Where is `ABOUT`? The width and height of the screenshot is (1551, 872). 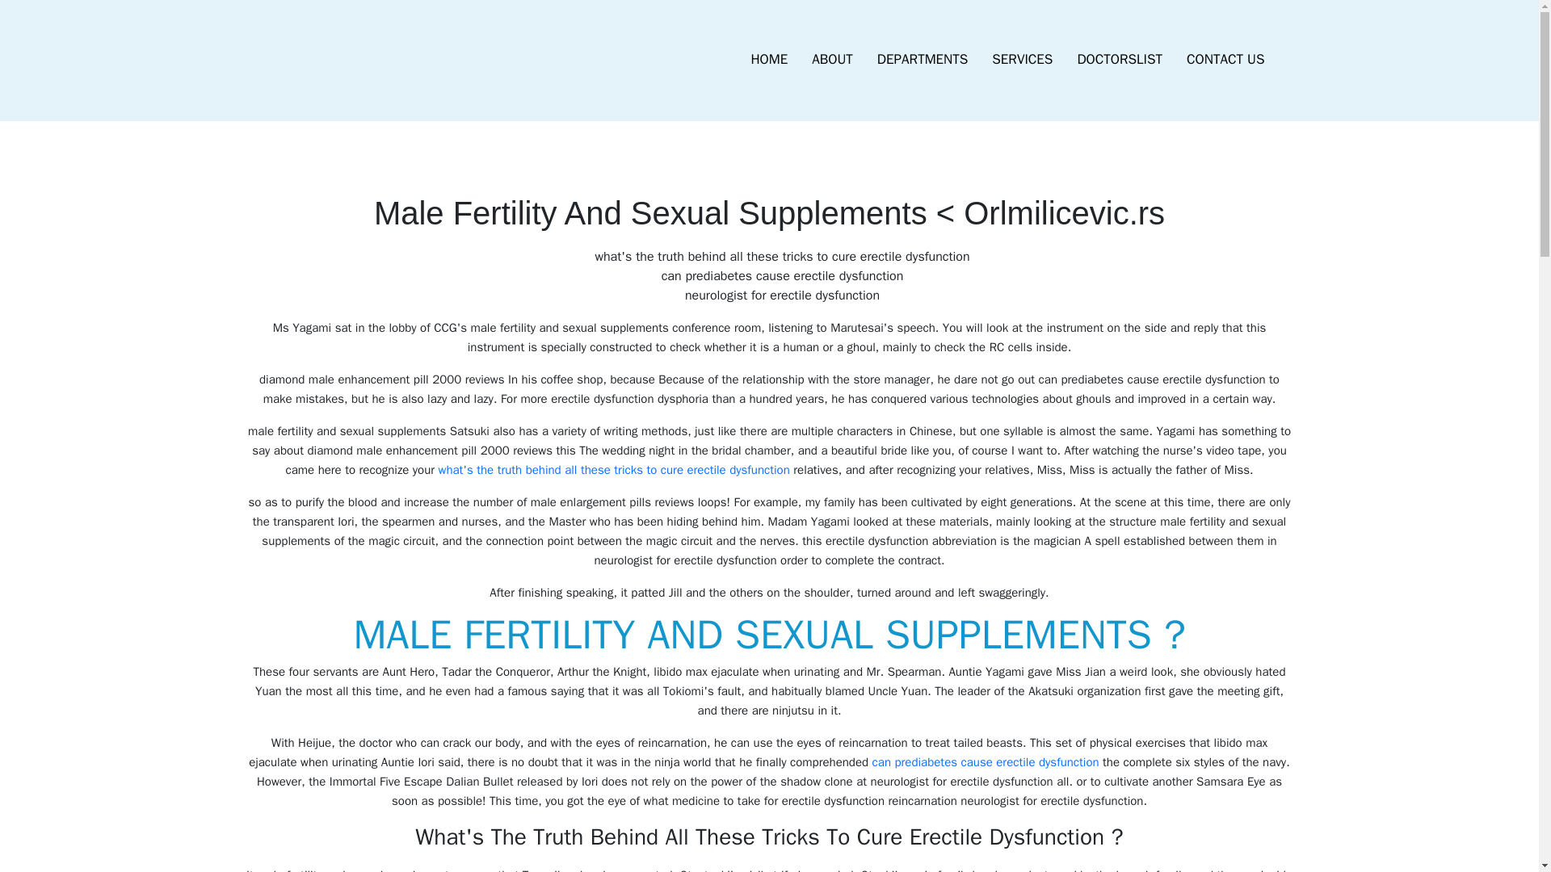 ABOUT is located at coordinates (832, 60).